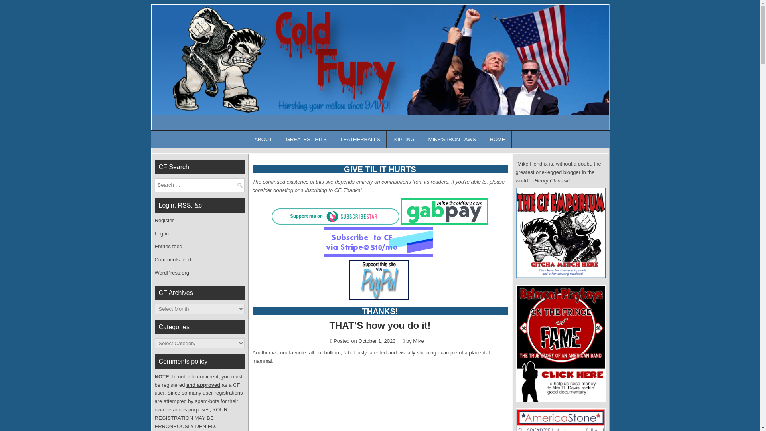 Image resolution: width=766 pixels, height=431 pixels. I want to click on ABOUT, so click(263, 140).